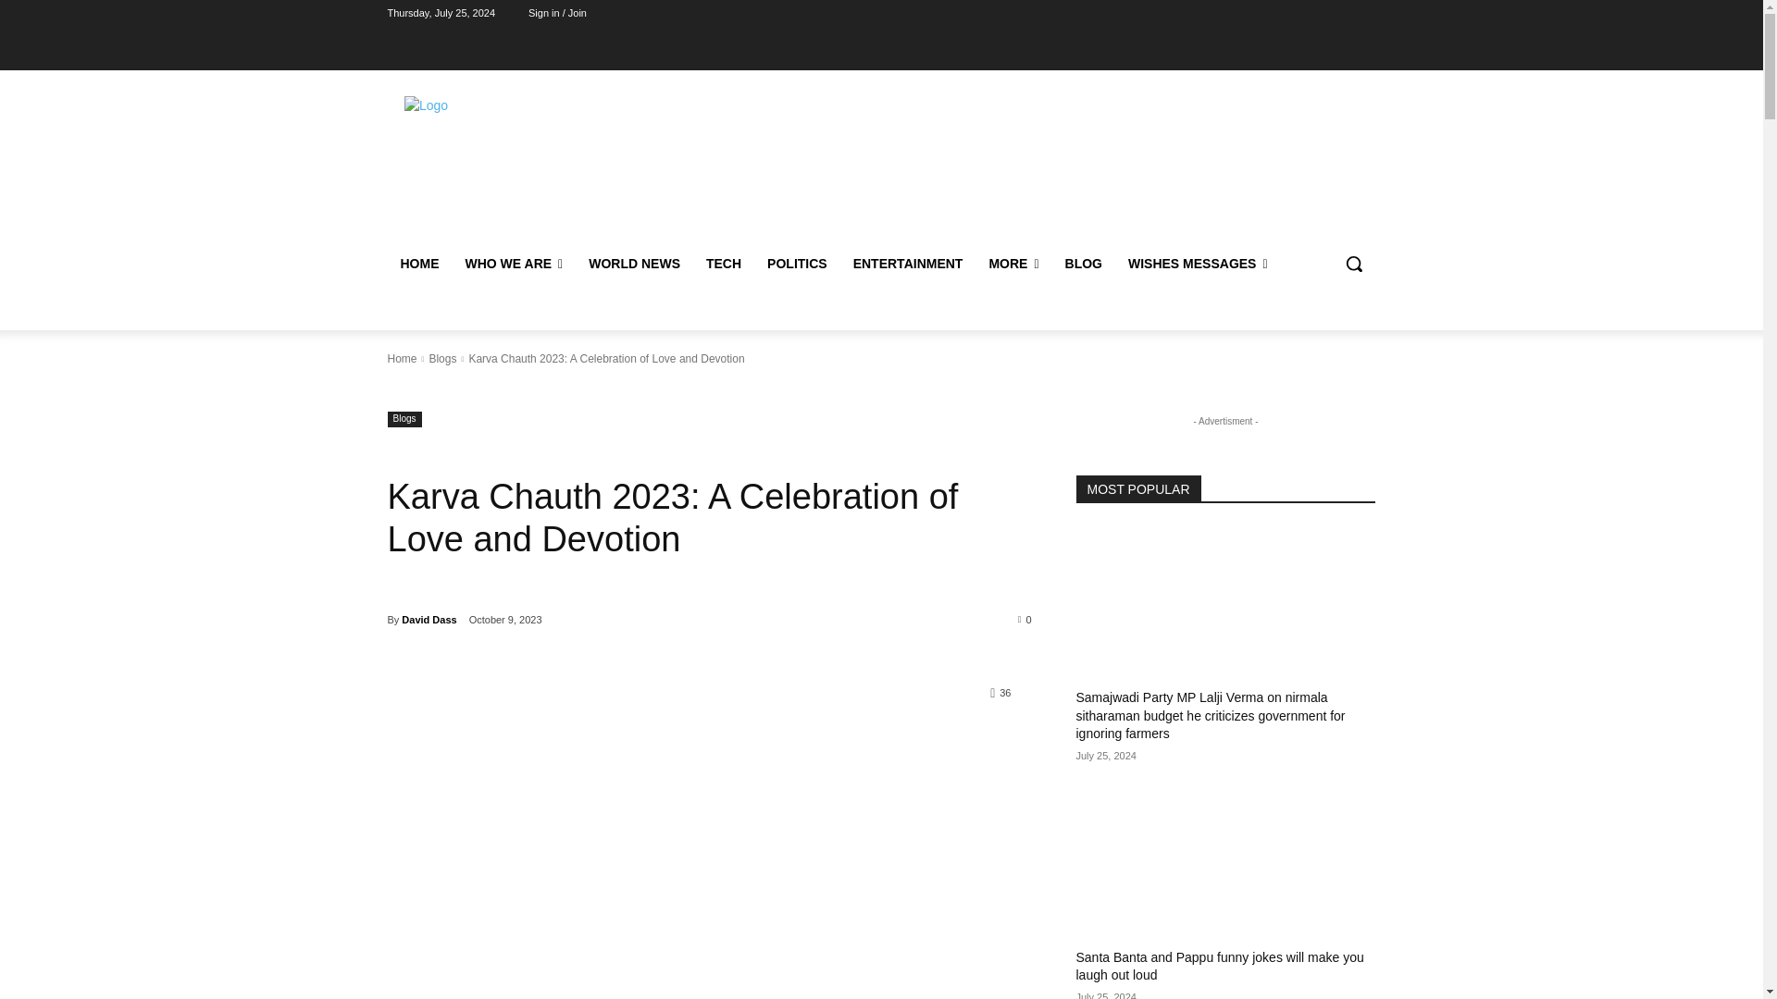  I want to click on View all posts in Blogs, so click(442, 359).